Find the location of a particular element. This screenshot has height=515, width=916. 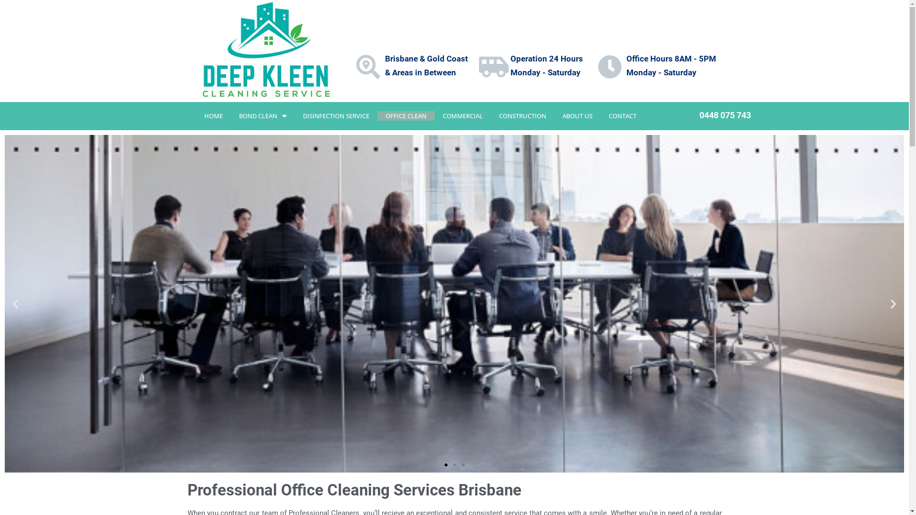

DISINFECTION SERVICE is located at coordinates (336, 116).